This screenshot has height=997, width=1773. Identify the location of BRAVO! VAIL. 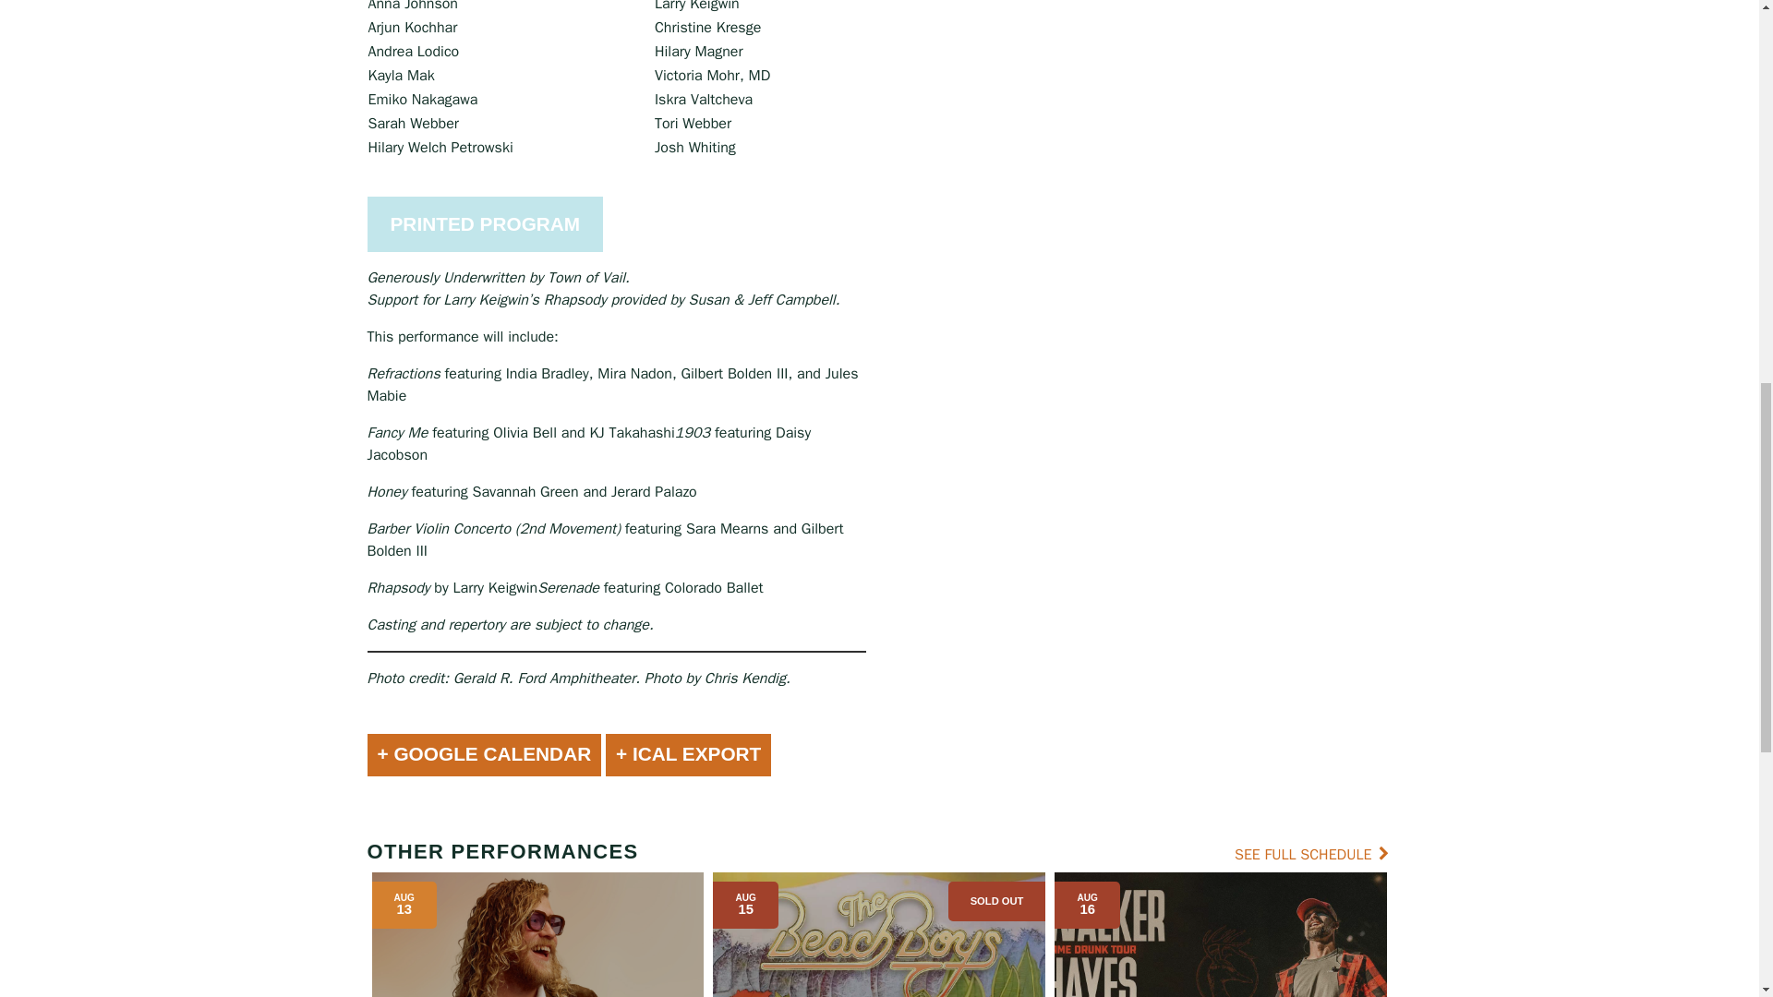
(748, 615).